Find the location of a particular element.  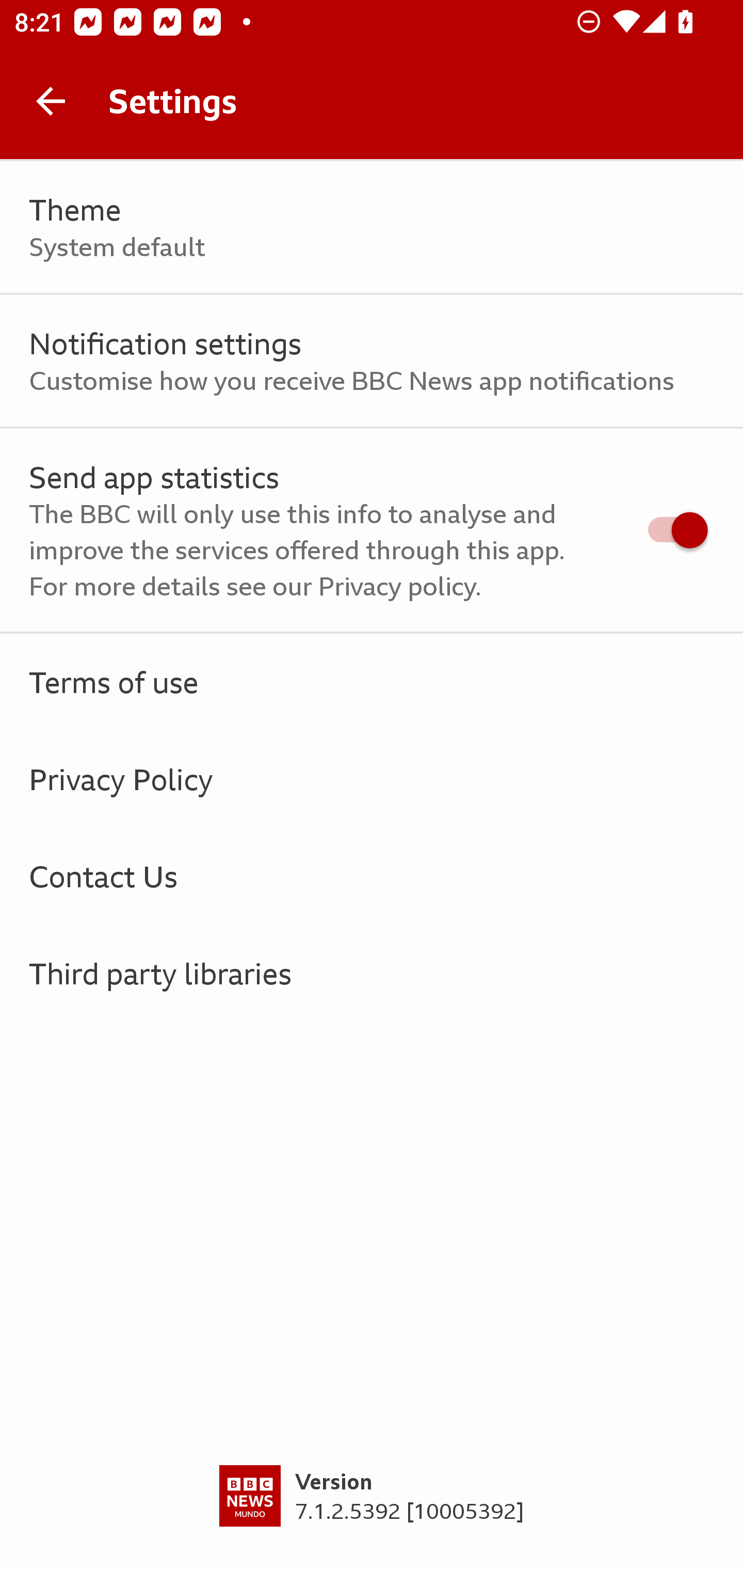

Back is located at coordinates (51, 101).